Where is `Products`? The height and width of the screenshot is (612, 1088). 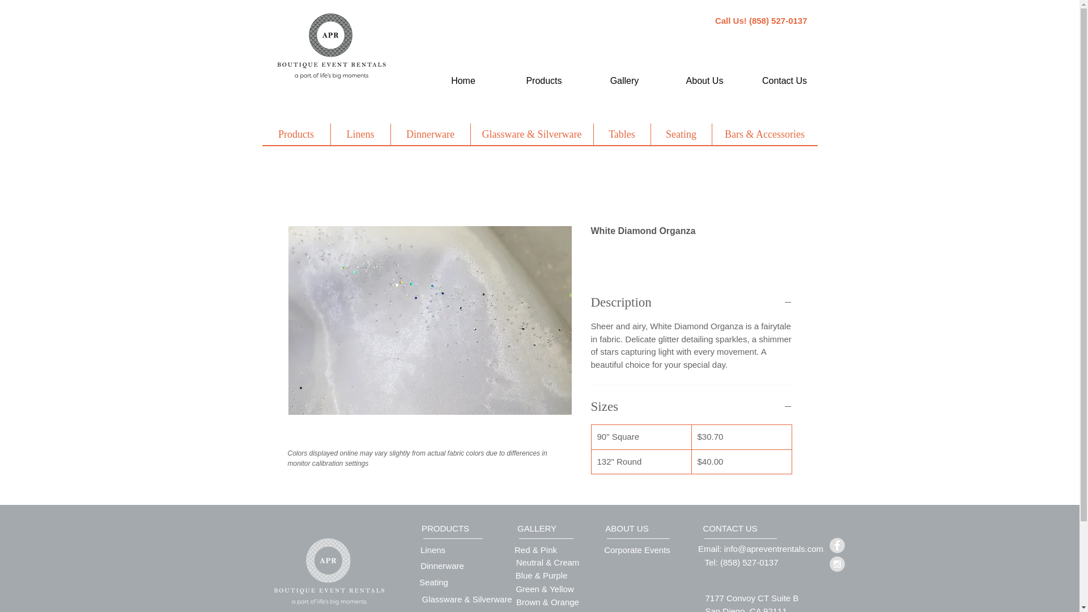 Products is located at coordinates (296, 134).